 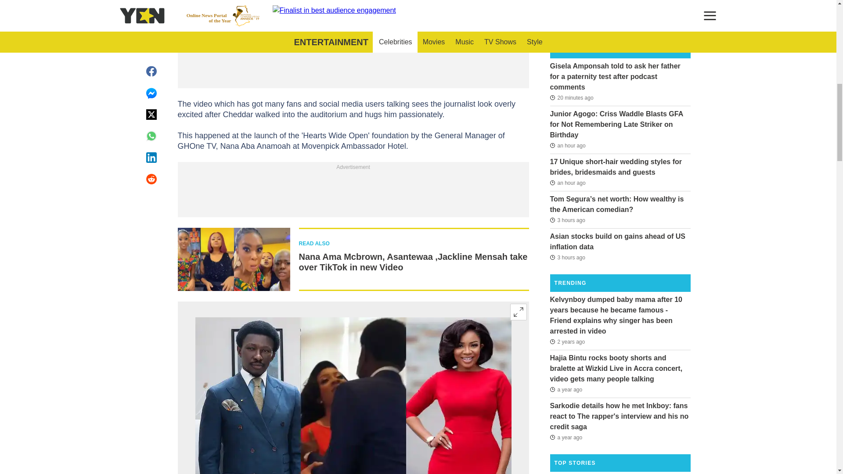 What do you see at coordinates (518, 312) in the screenshot?
I see `Expand image` at bounding box center [518, 312].